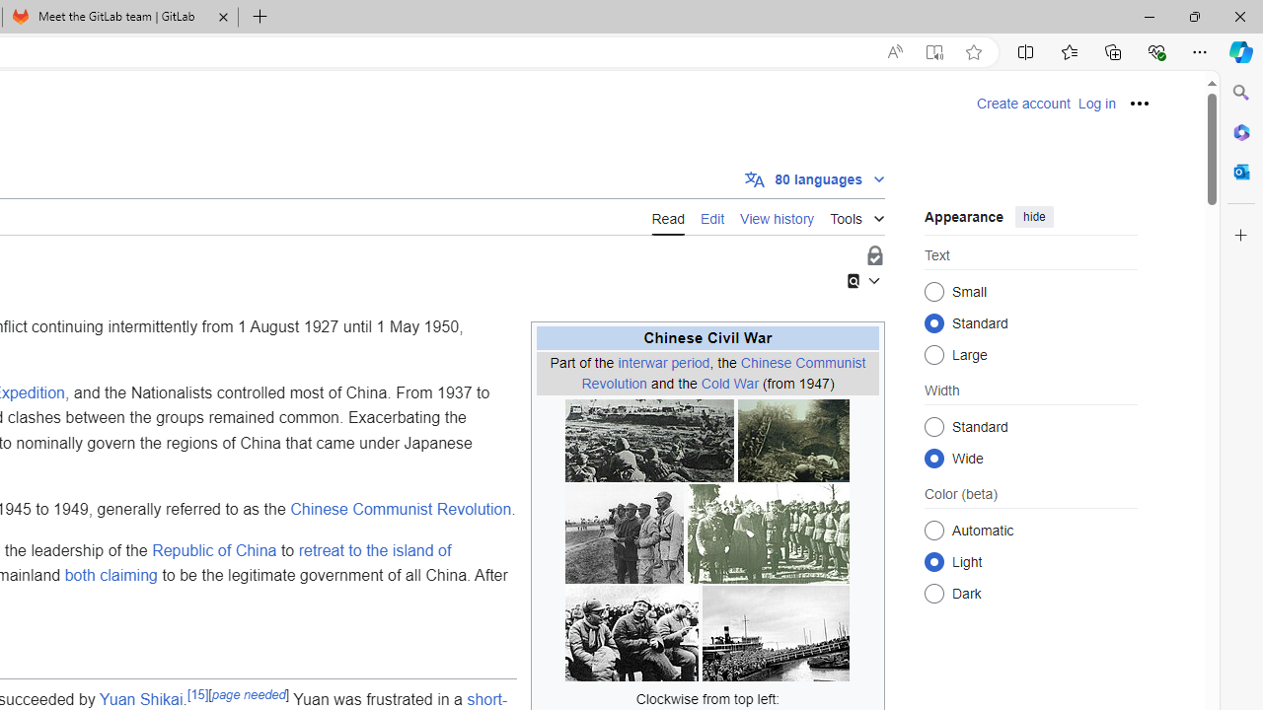 Image resolution: width=1263 pixels, height=710 pixels. What do you see at coordinates (707, 337) in the screenshot?
I see `Chinese Civil War` at bounding box center [707, 337].